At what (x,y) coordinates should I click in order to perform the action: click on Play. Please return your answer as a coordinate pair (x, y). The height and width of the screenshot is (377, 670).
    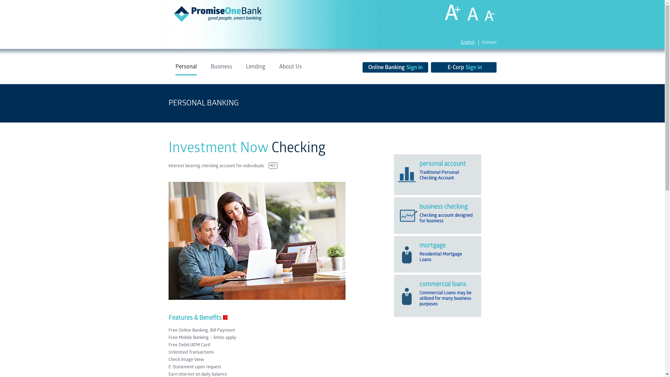
    Looking at the image, I should click on (273, 165).